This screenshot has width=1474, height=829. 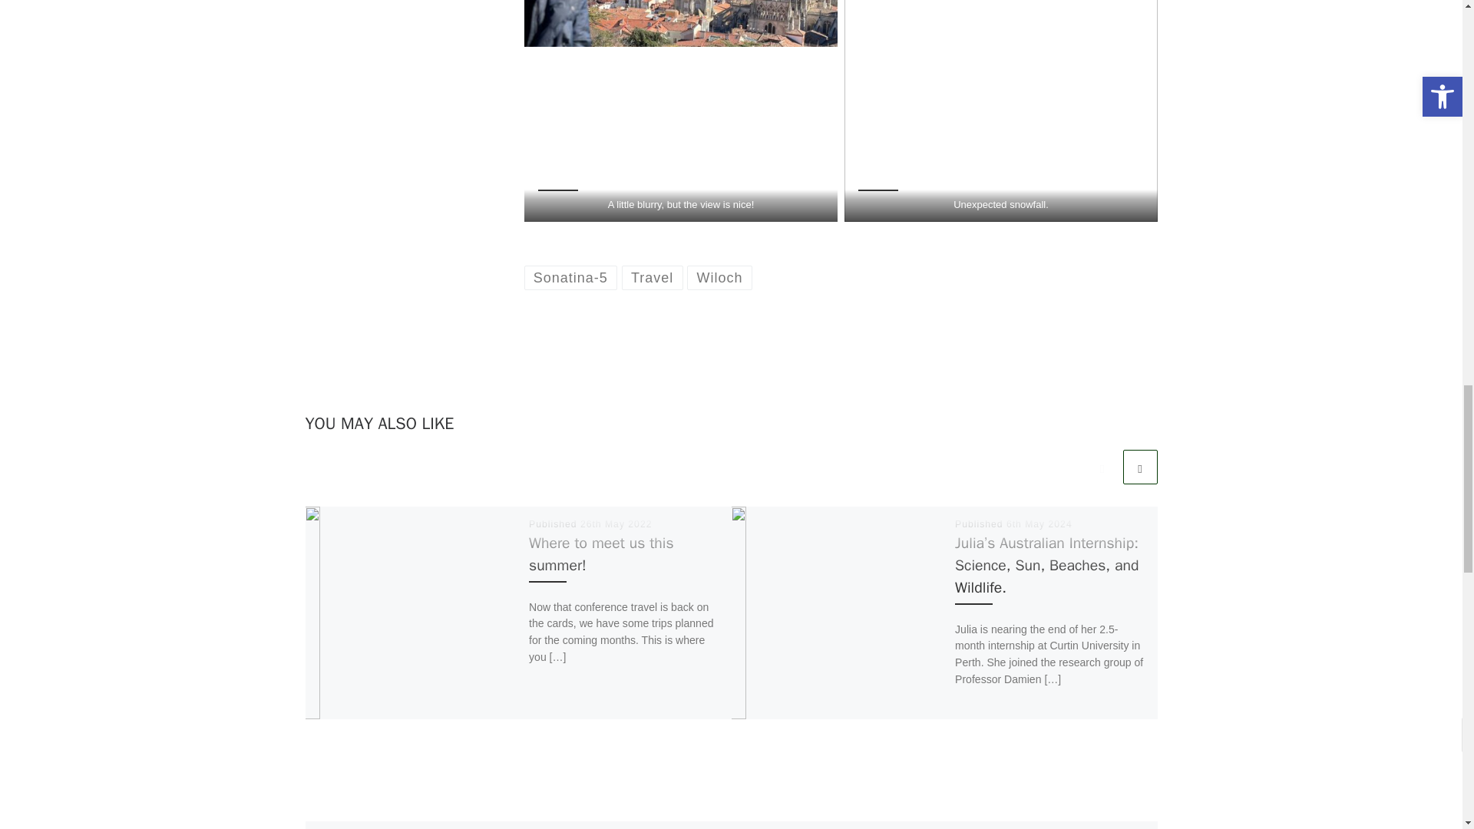 What do you see at coordinates (1139, 467) in the screenshot?
I see `Next related articles` at bounding box center [1139, 467].